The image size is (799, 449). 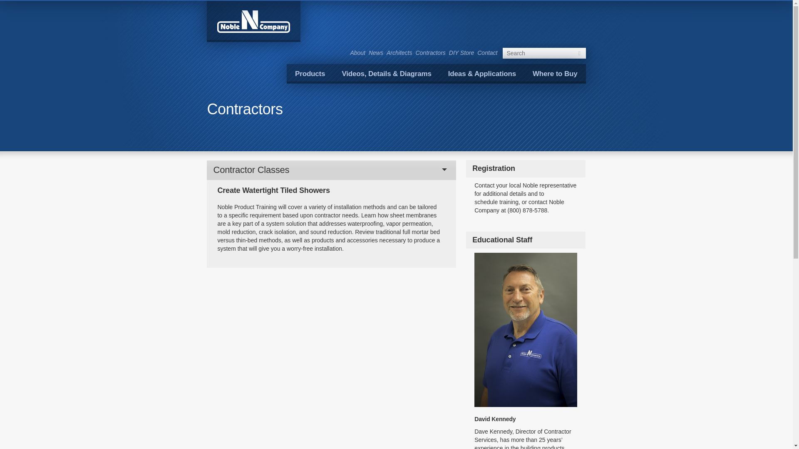 I want to click on News, so click(x=376, y=52).